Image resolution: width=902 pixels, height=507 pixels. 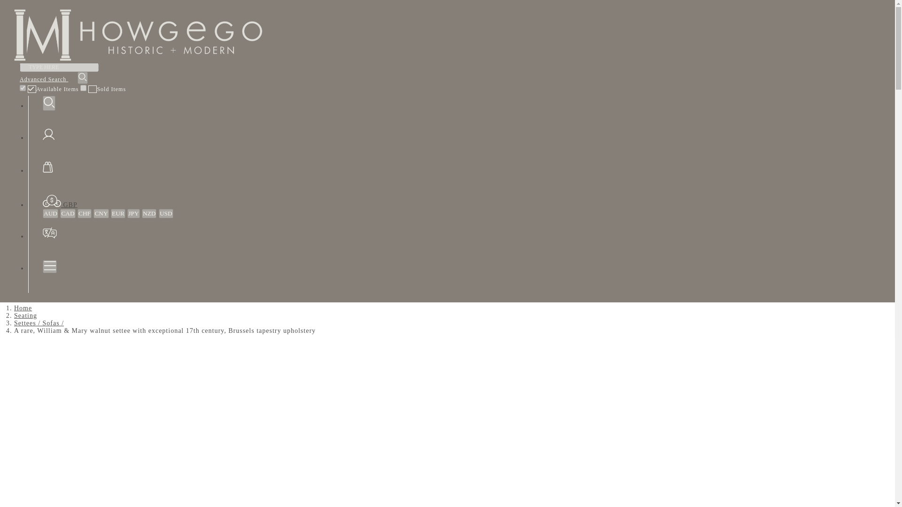 What do you see at coordinates (148, 213) in the screenshot?
I see `NZD` at bounding box center [148, 213].